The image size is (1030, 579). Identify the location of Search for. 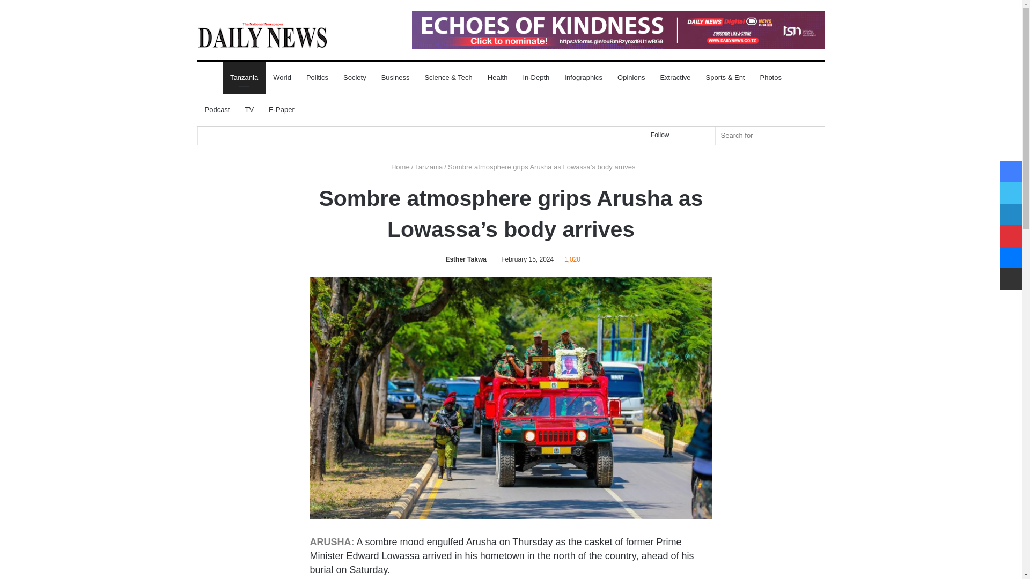
(770, 135).